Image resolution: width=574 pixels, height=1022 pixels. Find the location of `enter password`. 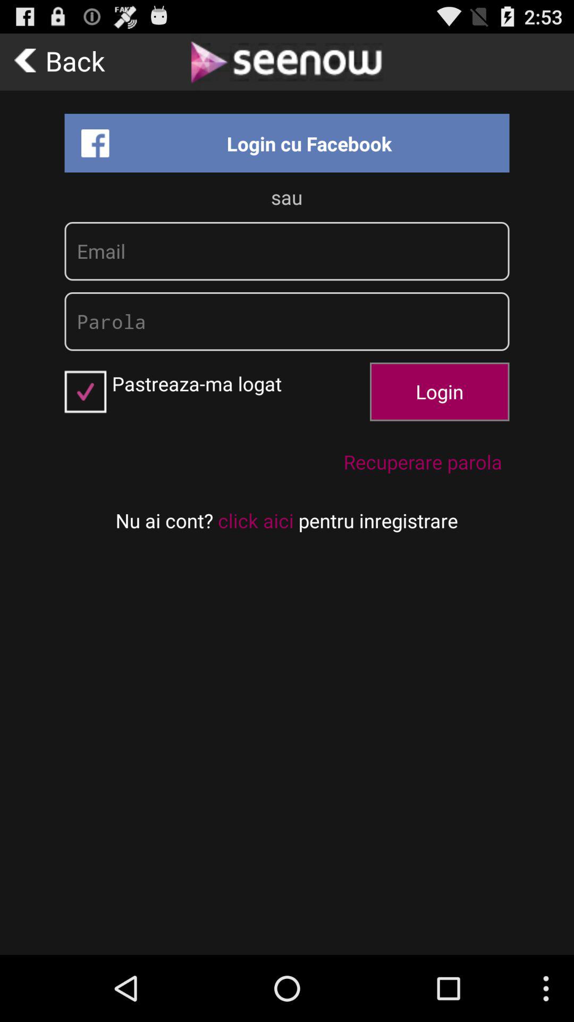

enter password is located at coordinates (287, 322).